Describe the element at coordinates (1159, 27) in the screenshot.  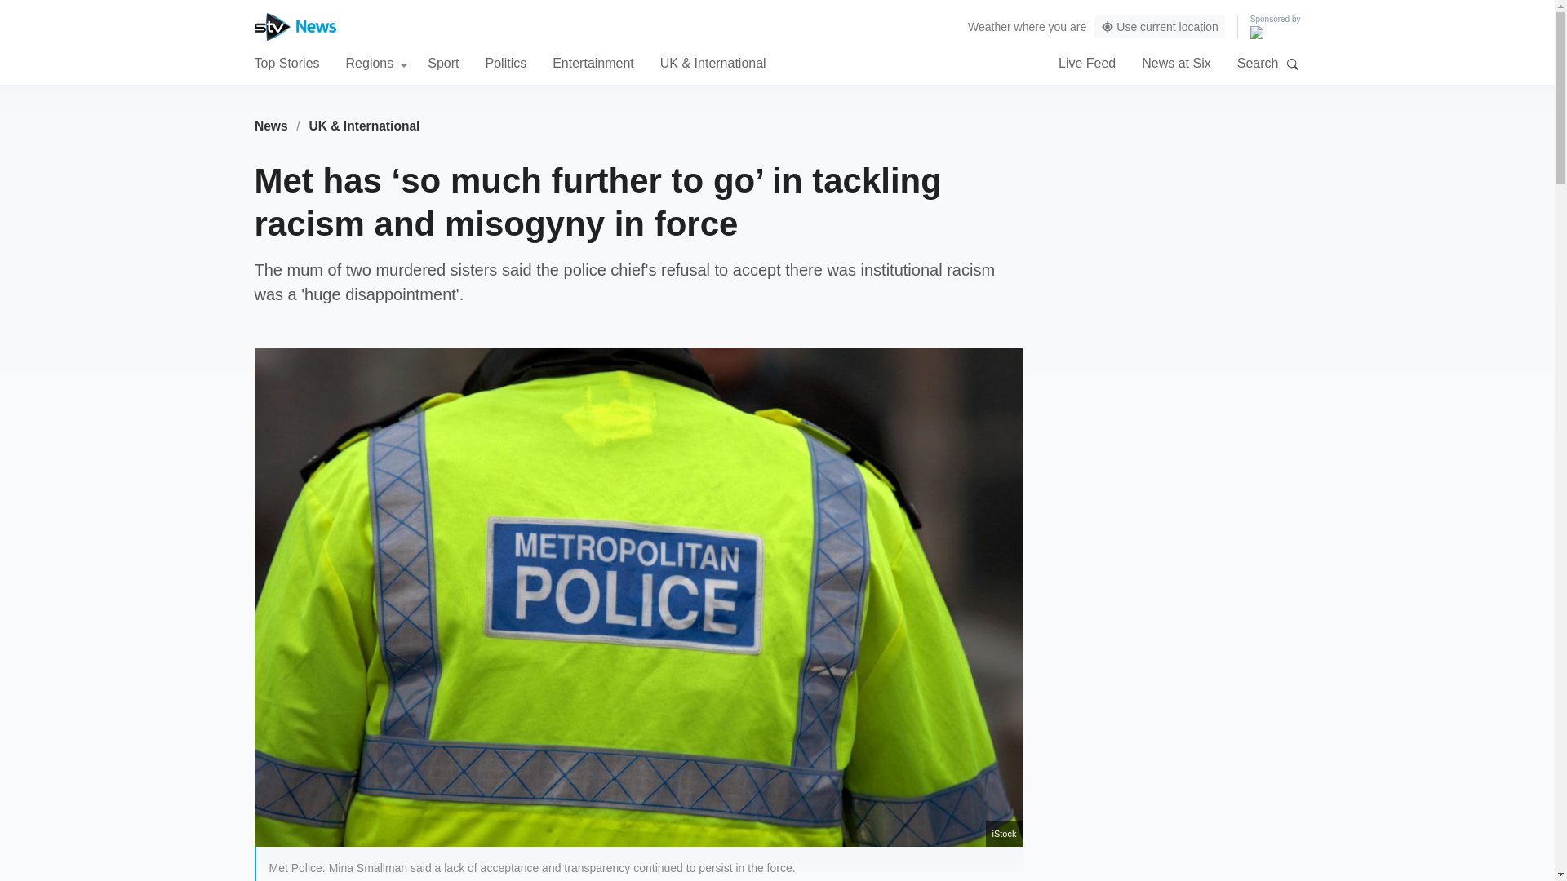
I see `Use current location` at that location.